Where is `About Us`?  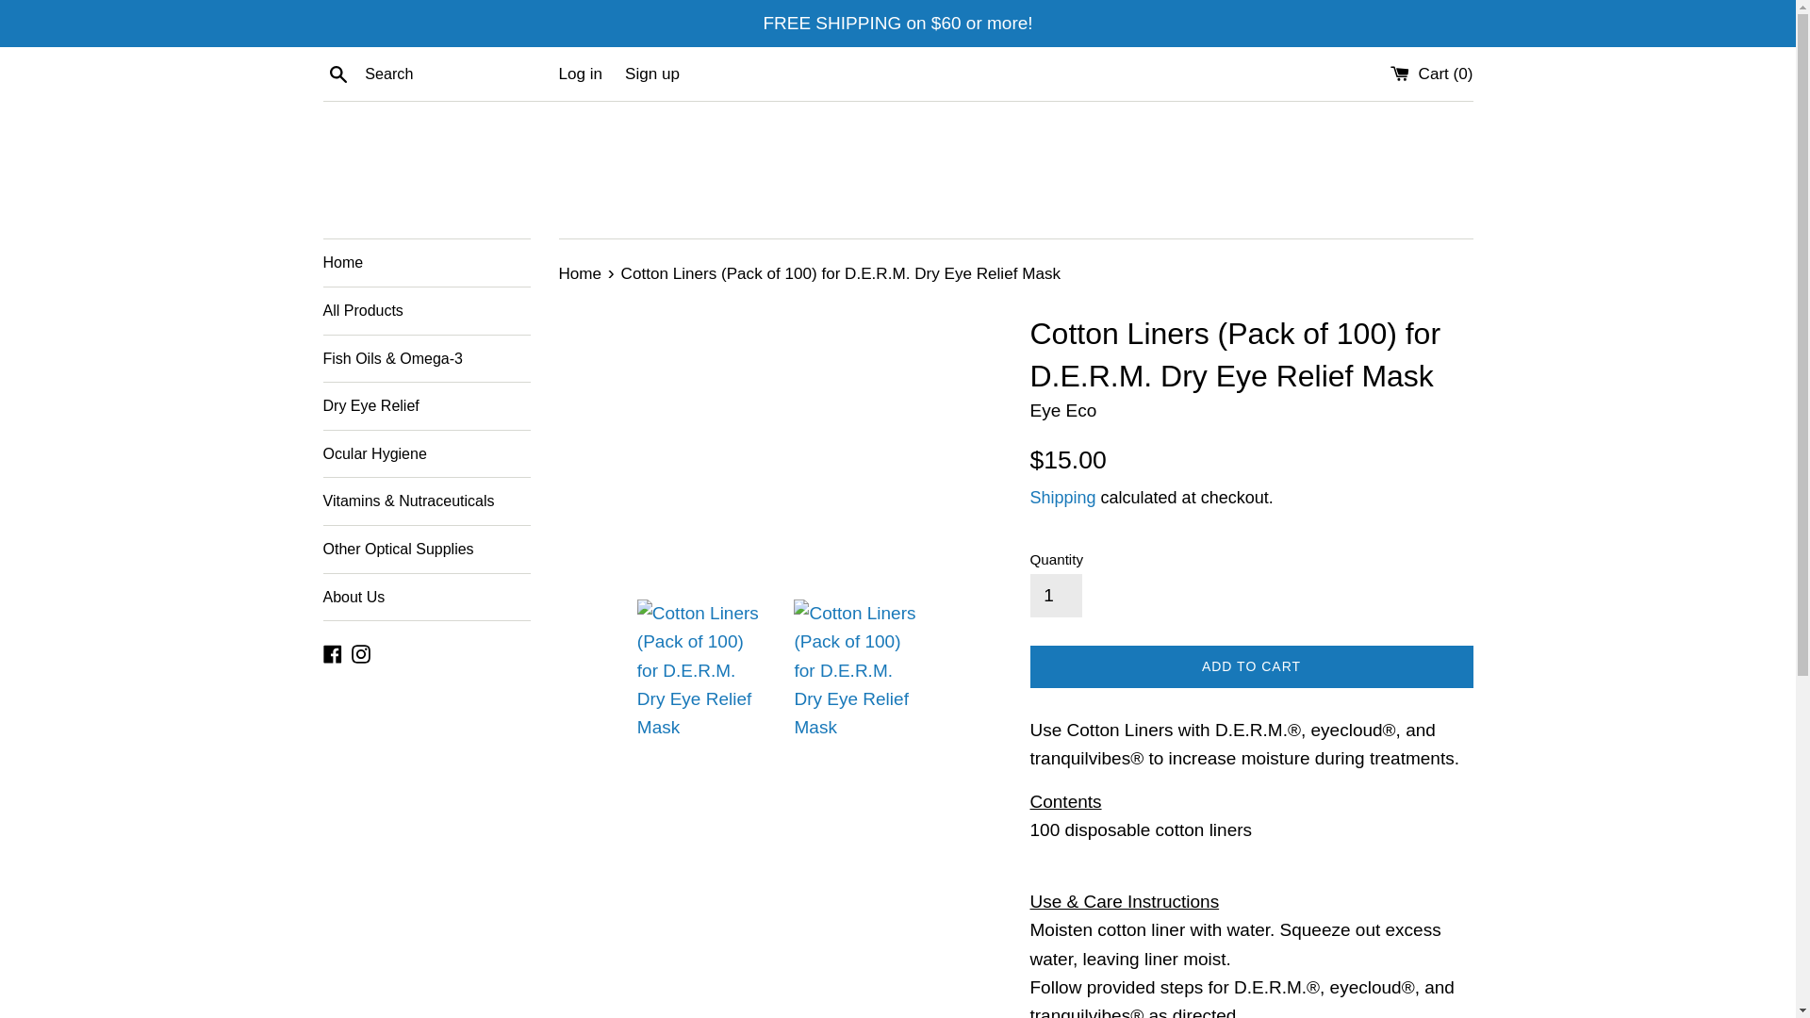
About Us is located at coordinates (426, 598).